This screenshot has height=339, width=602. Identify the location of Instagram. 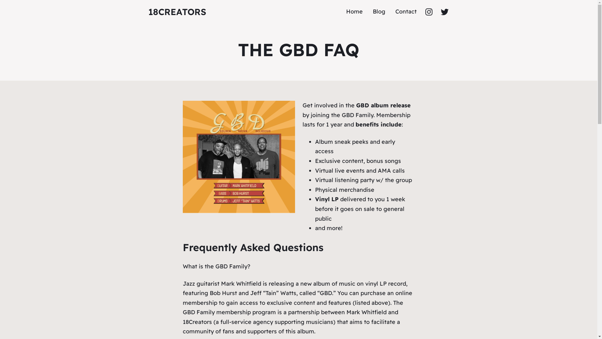
(429, 12).